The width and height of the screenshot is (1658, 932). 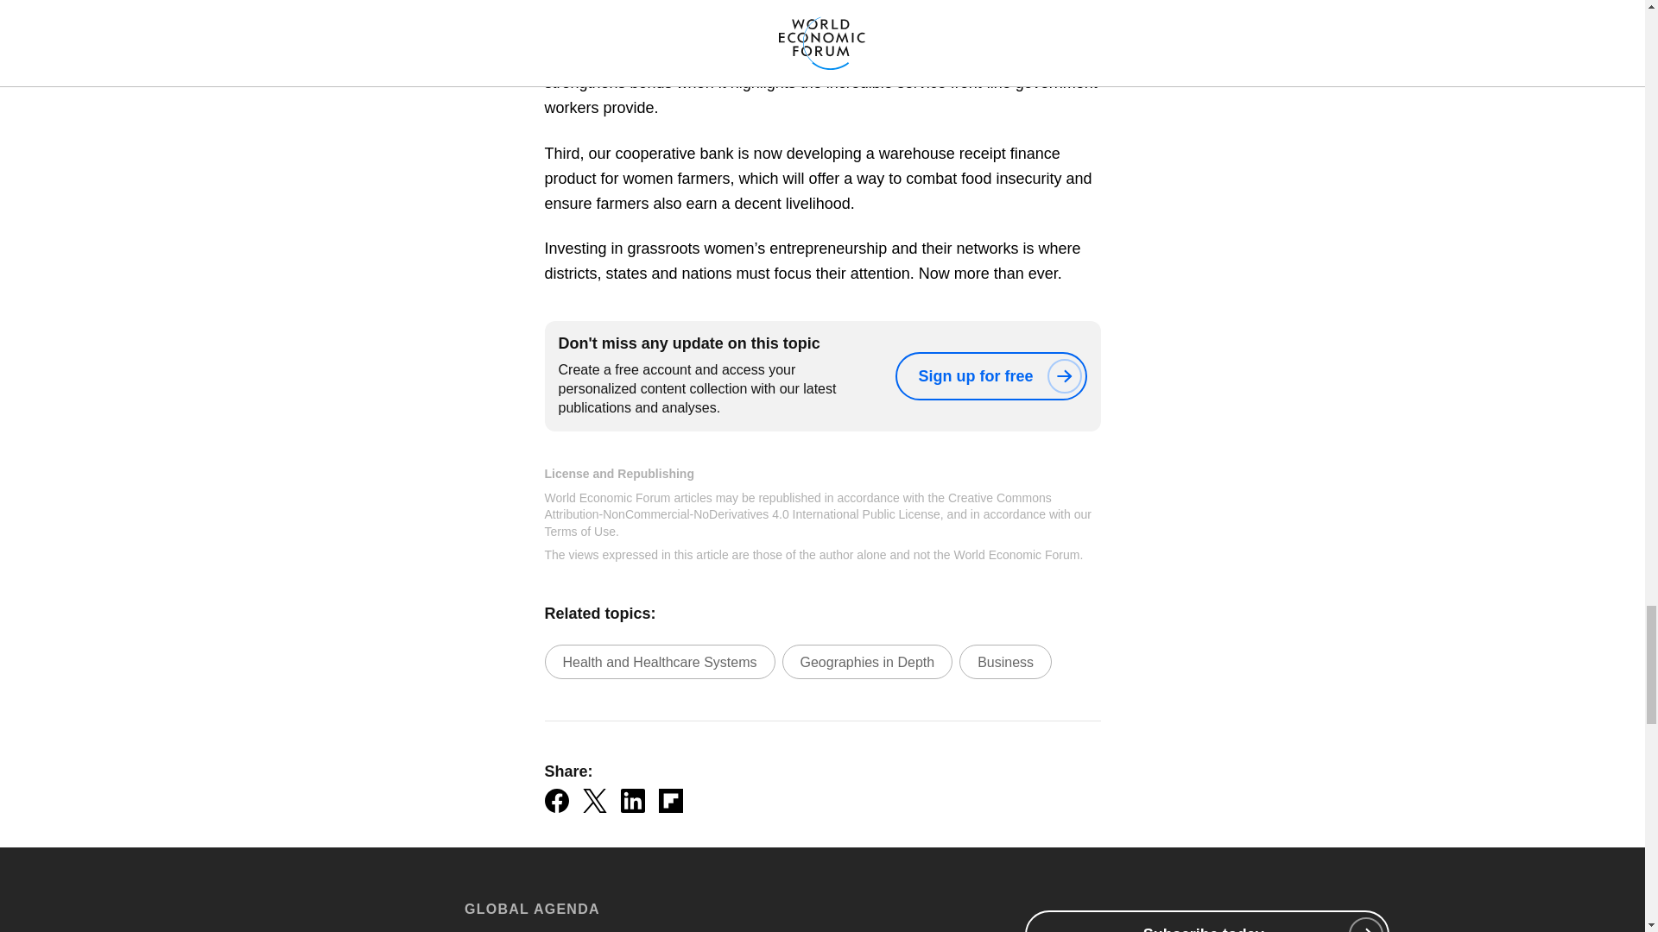 I want to click on Geographies in Depth, so click(x=868, y=662).